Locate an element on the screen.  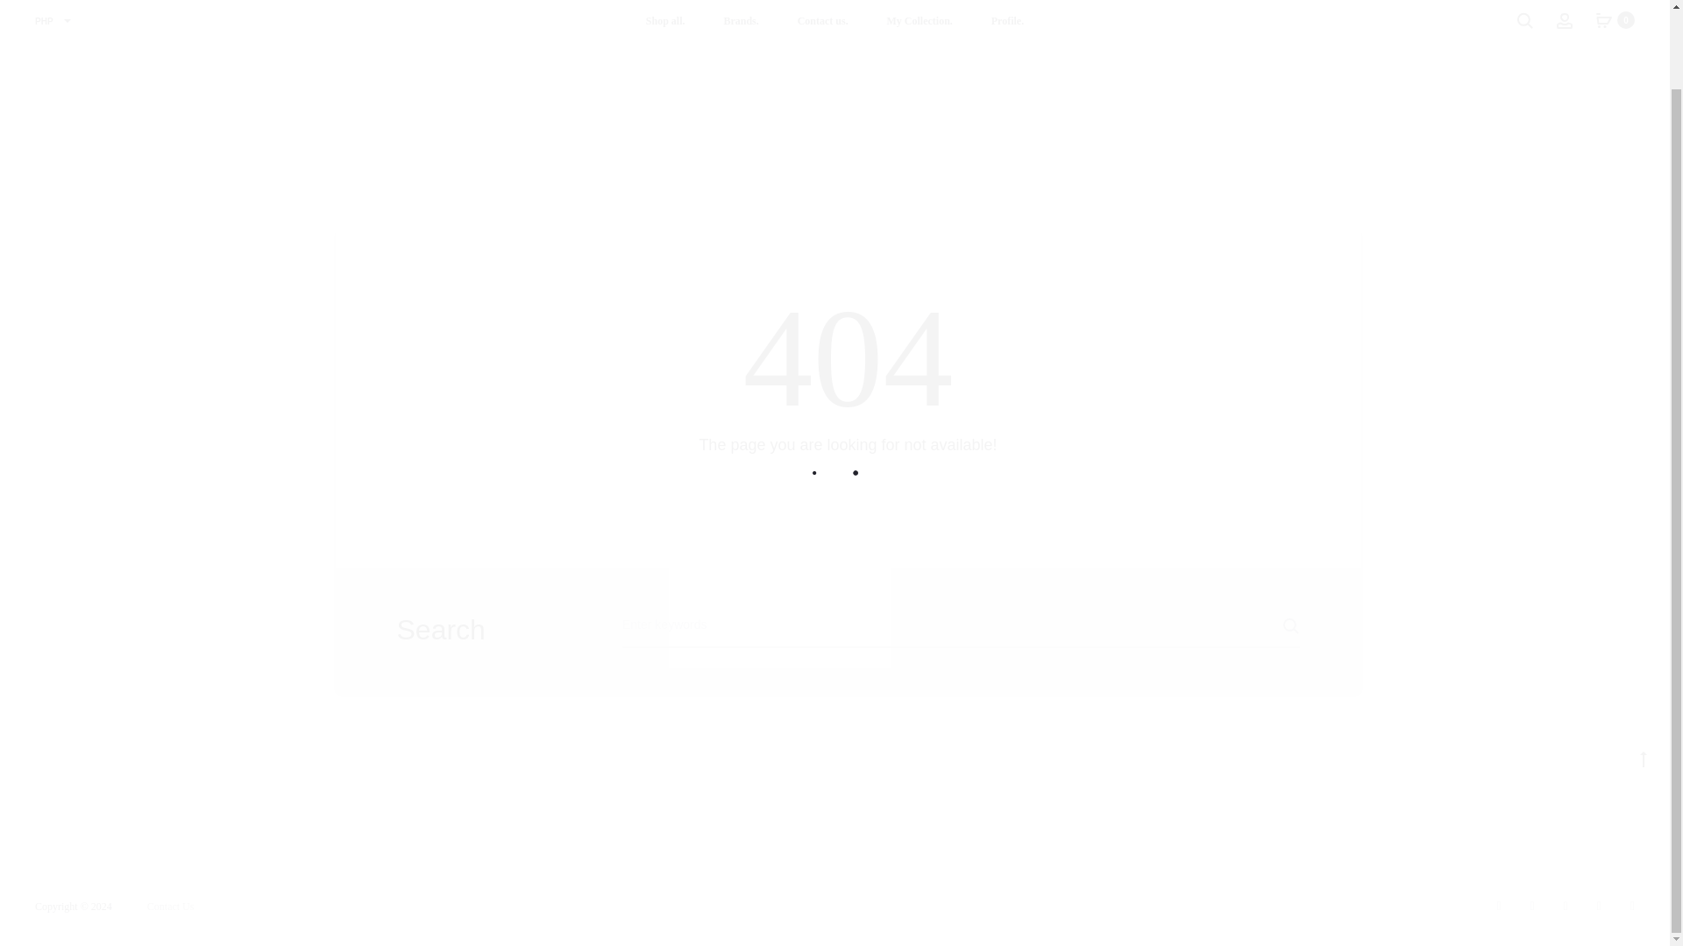
Shop all. is located at coordinates (665, 21).